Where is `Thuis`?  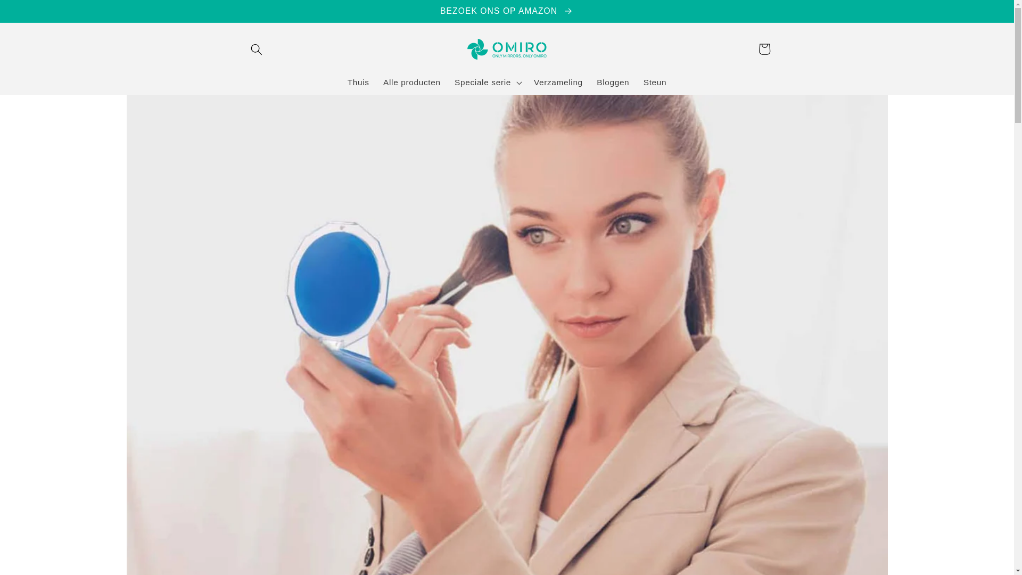
Thuis is located at coordinates (358, 82).